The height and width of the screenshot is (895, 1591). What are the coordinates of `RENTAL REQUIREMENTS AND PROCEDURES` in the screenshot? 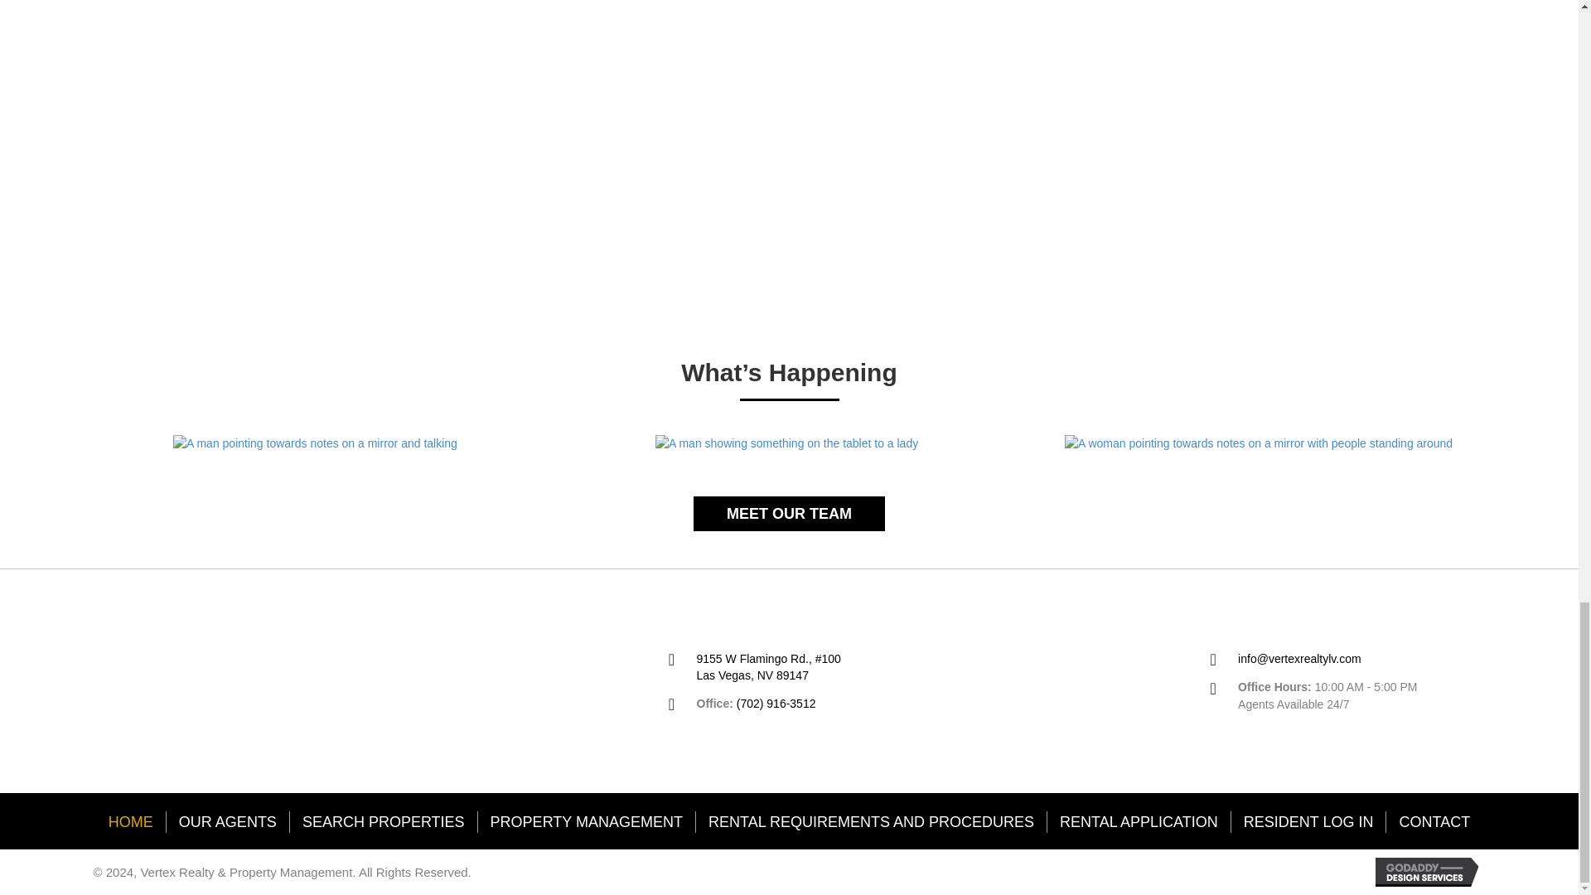 It's located at (872, 822).